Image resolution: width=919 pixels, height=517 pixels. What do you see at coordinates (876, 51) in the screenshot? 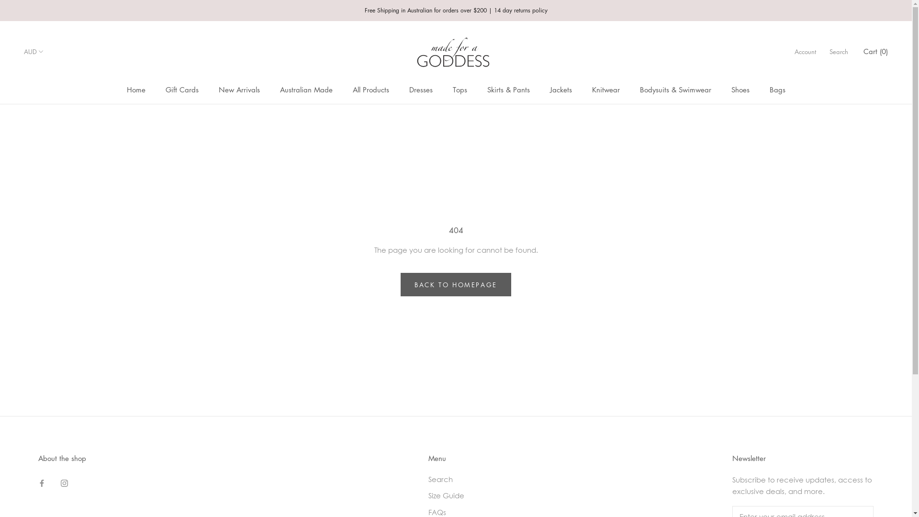
I see `Cart (0)` at bounding box center [876, 51].